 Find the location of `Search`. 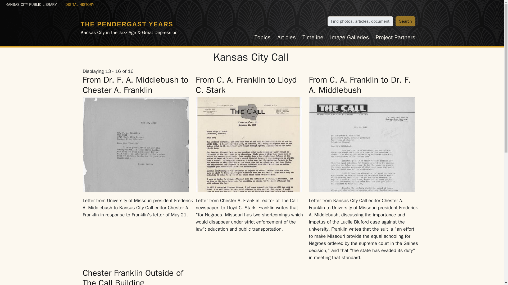

Search is located at coordinates (405, 21).